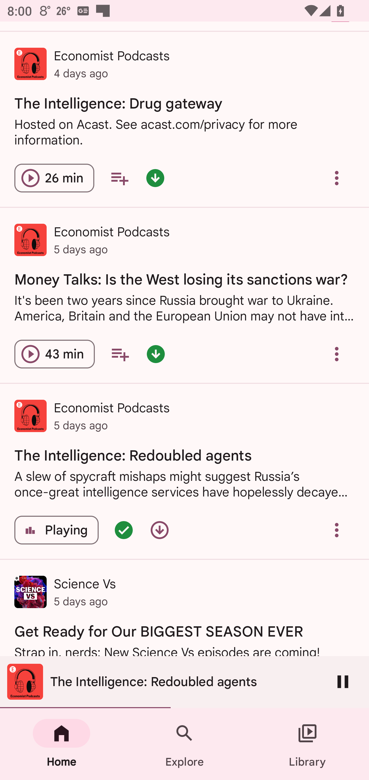  What do you see at coordinates (184, 744) in the screenshot?
I see `Explore` at bounding box center [184, 744].